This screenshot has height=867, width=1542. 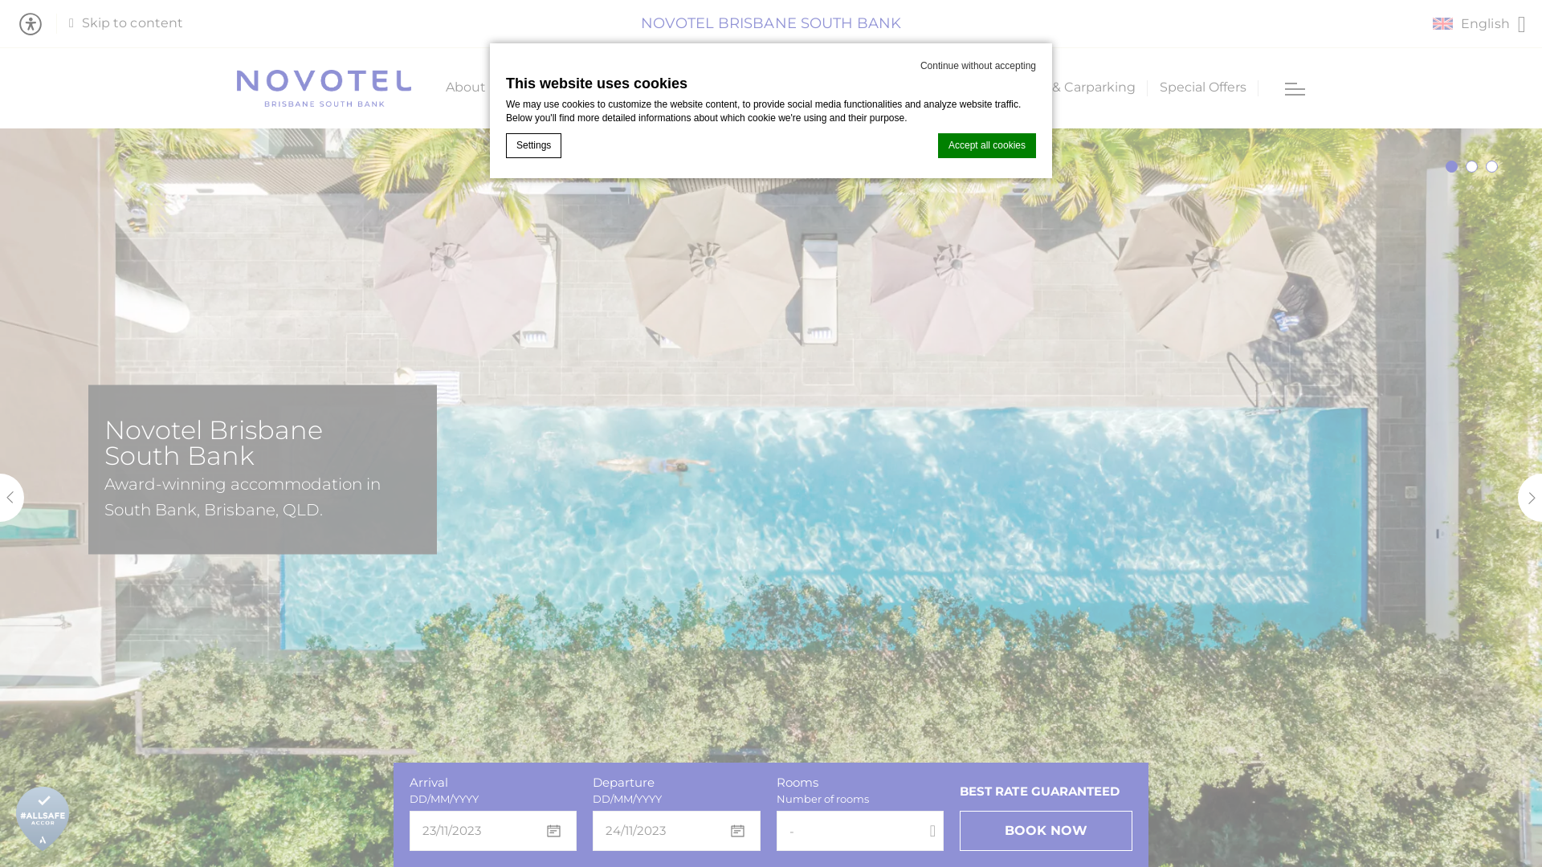 What do you see at coordinates (771, 24) in the screenshot?
I see `NOVOTEL BRISBANE SOUTH BANK` at bounding box center [771, 24].